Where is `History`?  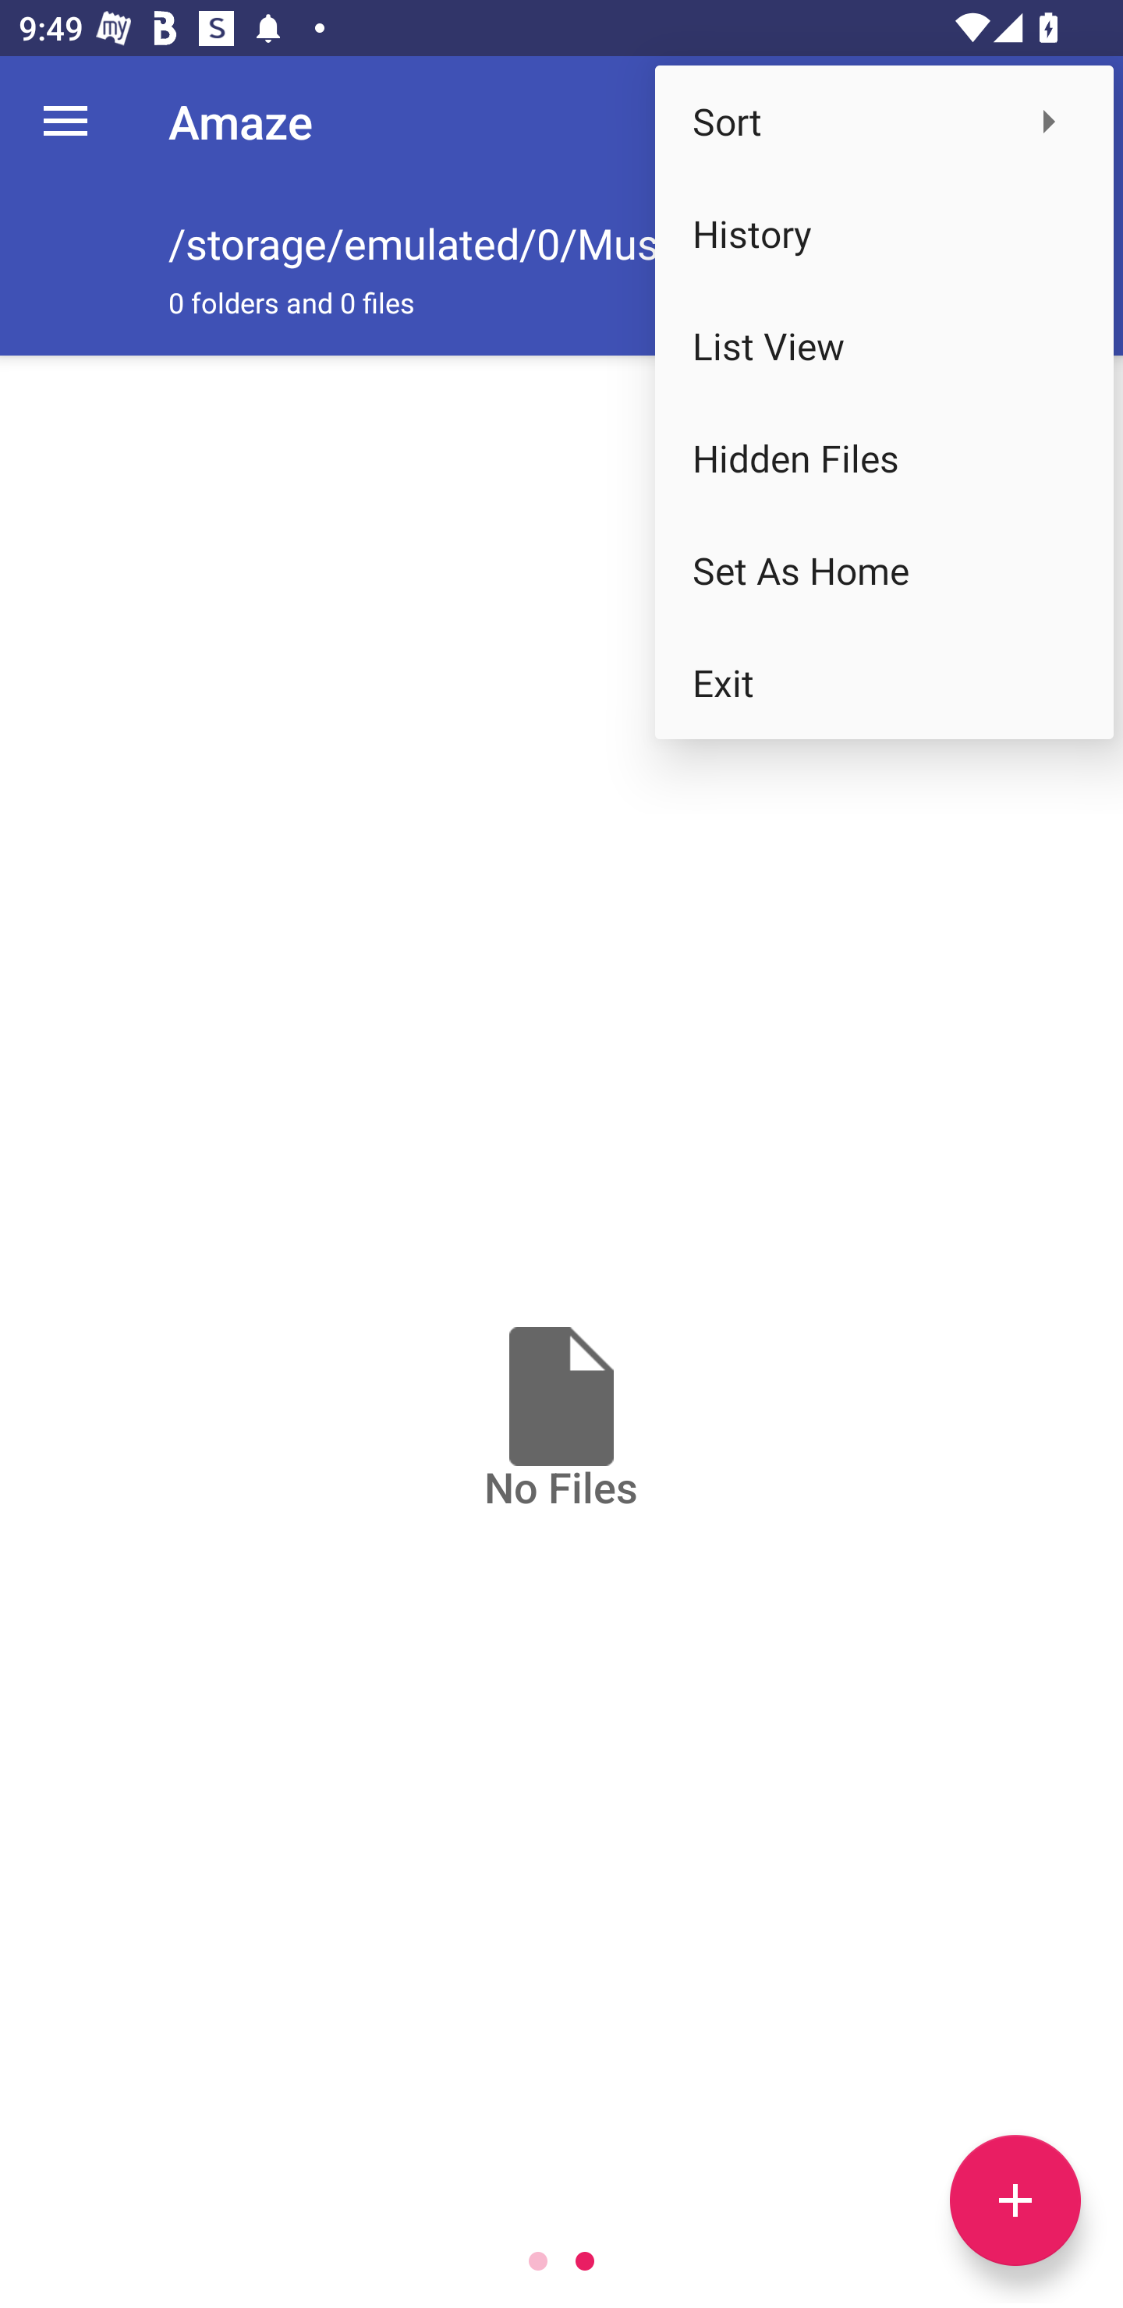
History is located at coordinates (884, 234).